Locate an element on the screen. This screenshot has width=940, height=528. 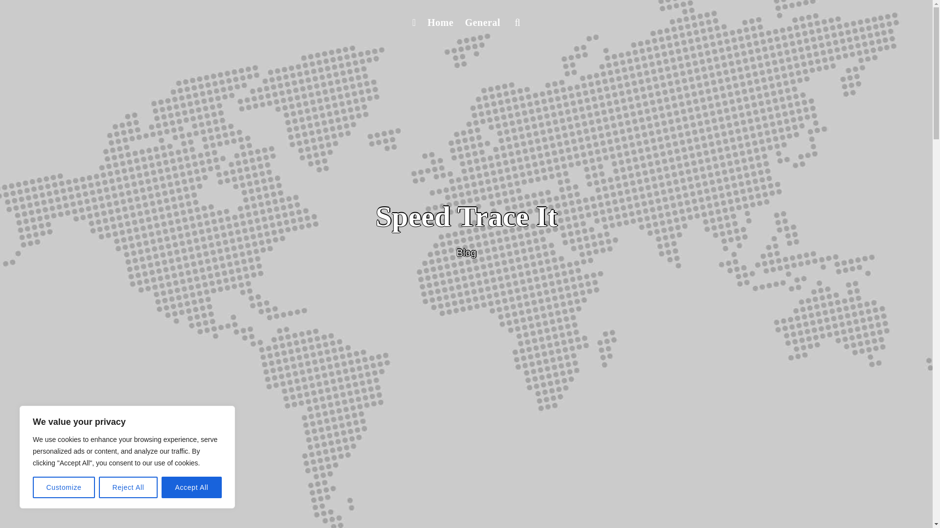
Speed Trace It is located at coordinates (466, 217).